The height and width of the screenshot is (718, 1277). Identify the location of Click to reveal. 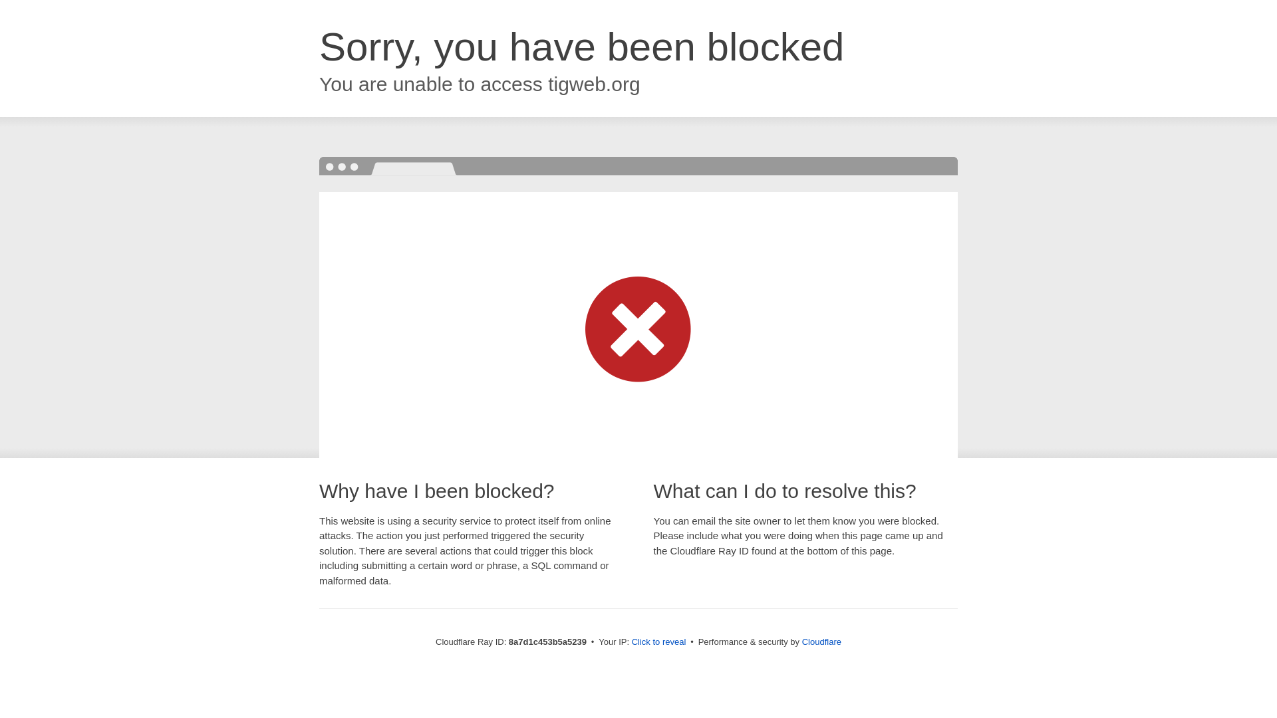
(659, 642).